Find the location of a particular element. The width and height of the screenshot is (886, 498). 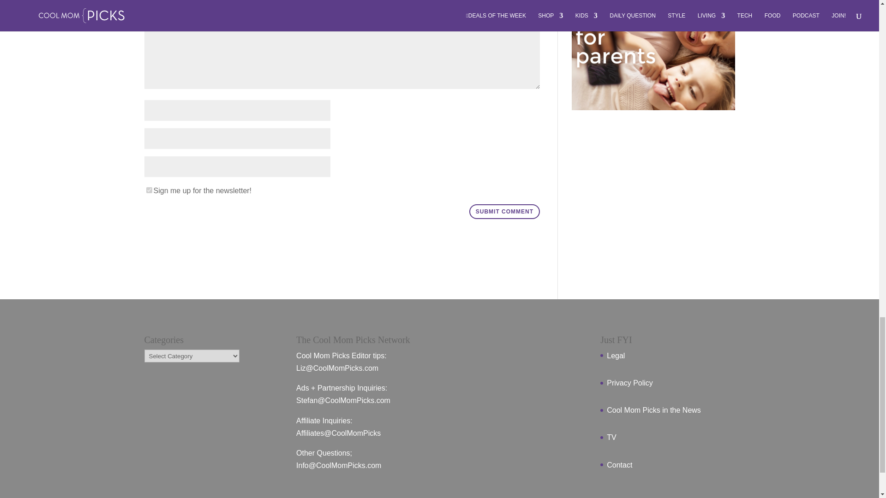

1 is located at coordinates (149, 190).